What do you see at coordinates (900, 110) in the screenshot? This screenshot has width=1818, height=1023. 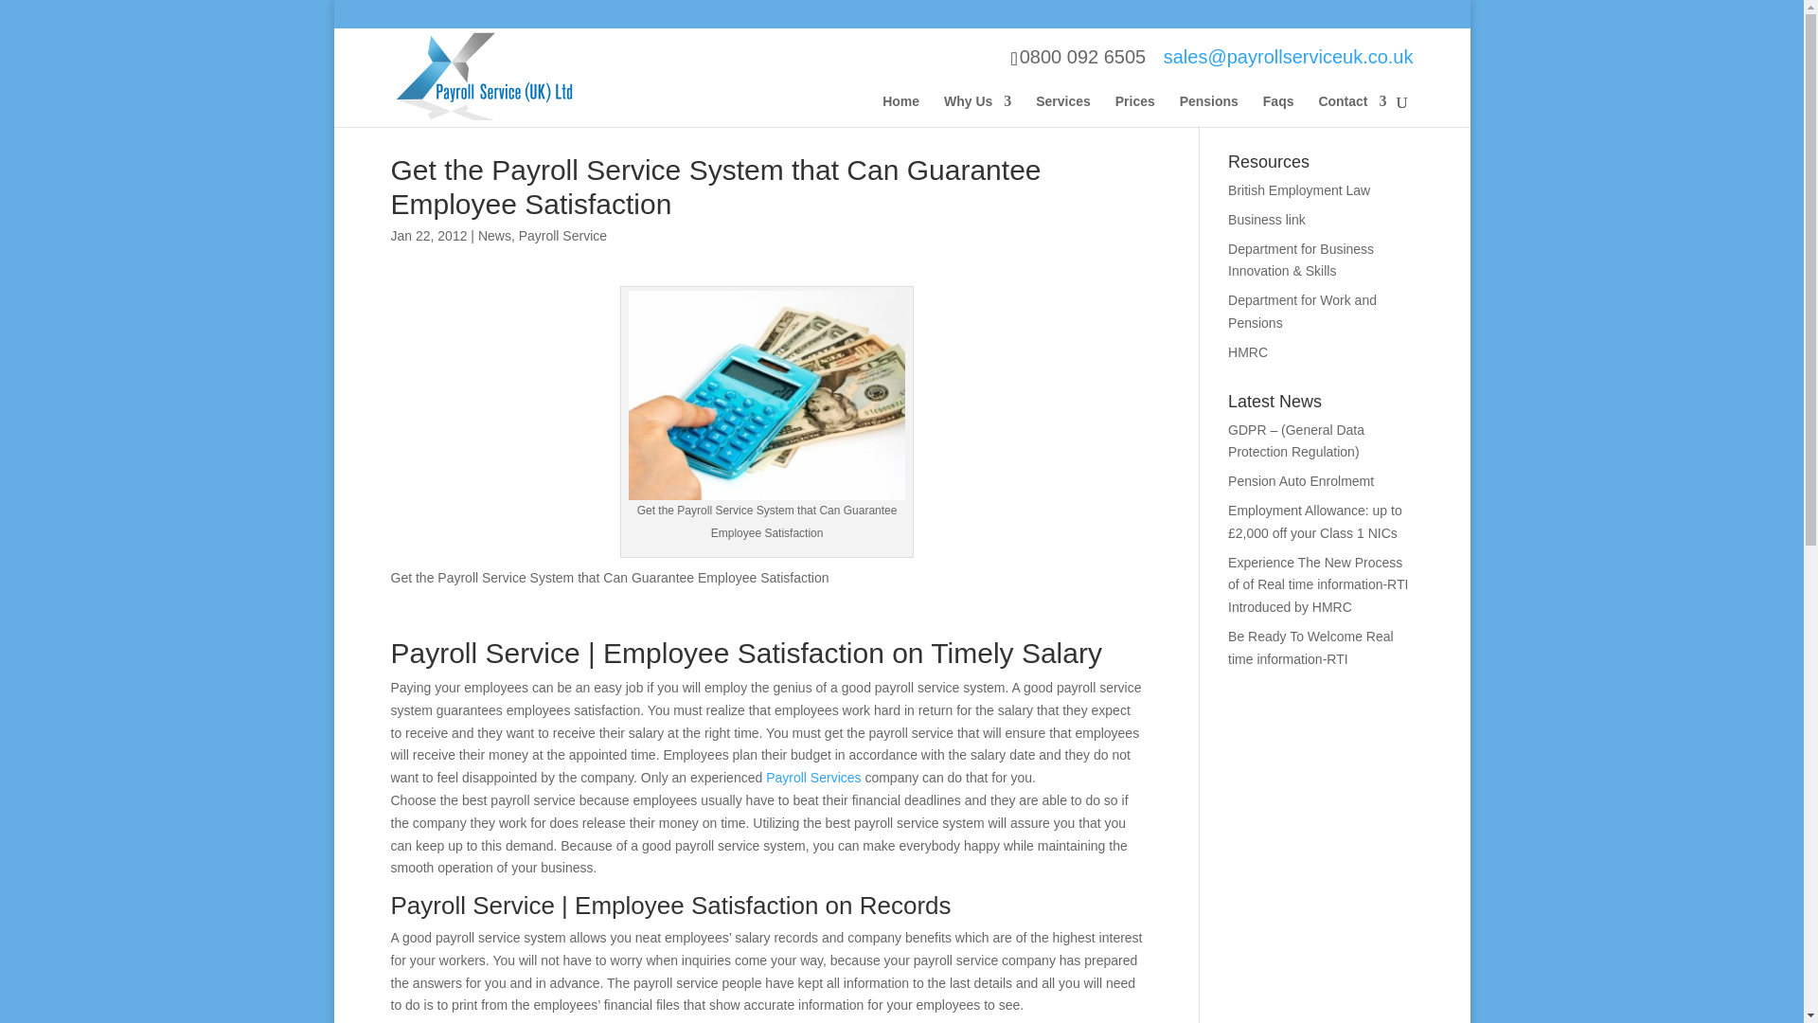 I see `Home` at bounding box center [900, 110].